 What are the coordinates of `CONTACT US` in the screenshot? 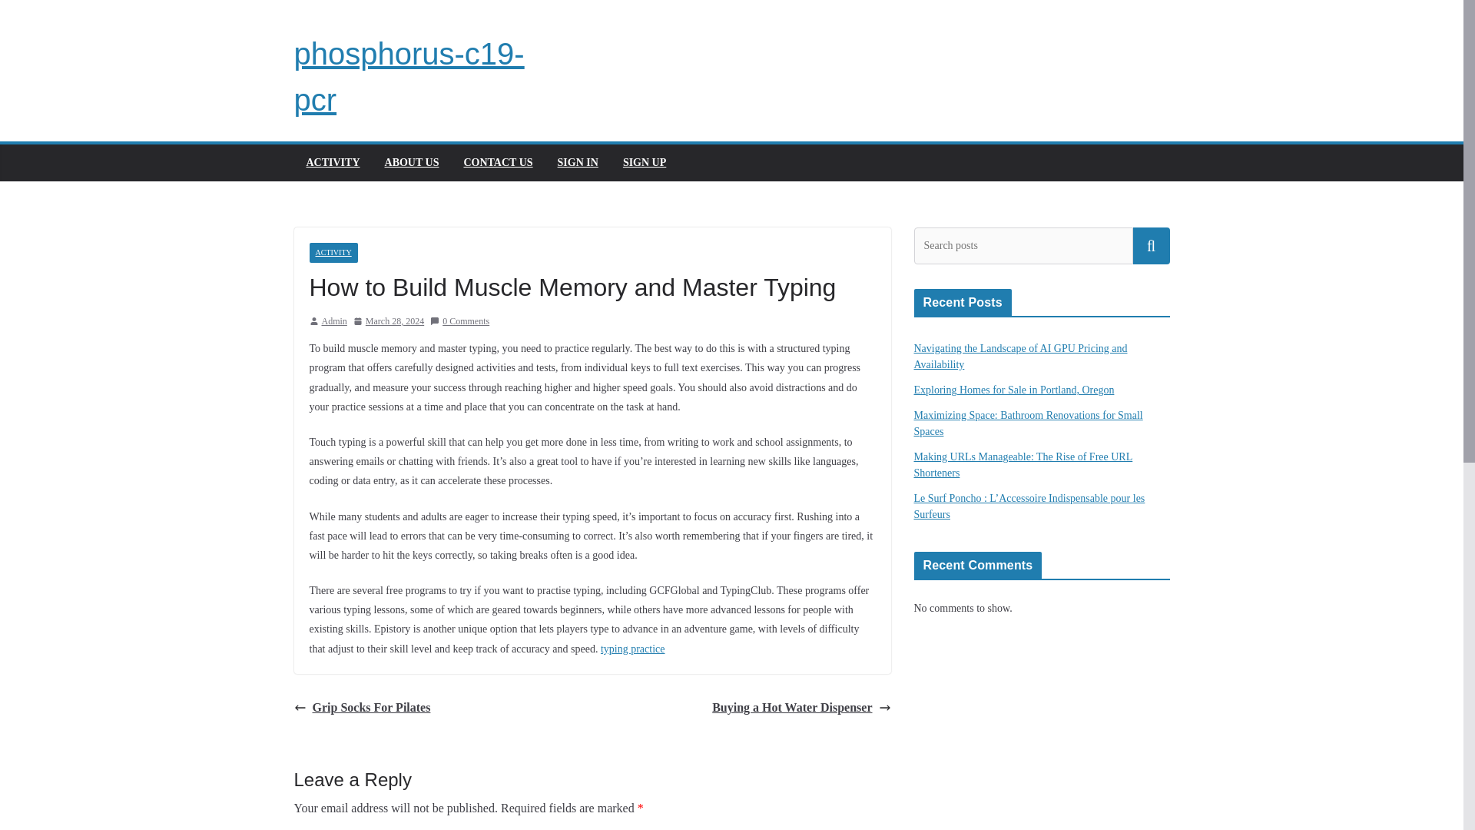 It's located at (498, 162).